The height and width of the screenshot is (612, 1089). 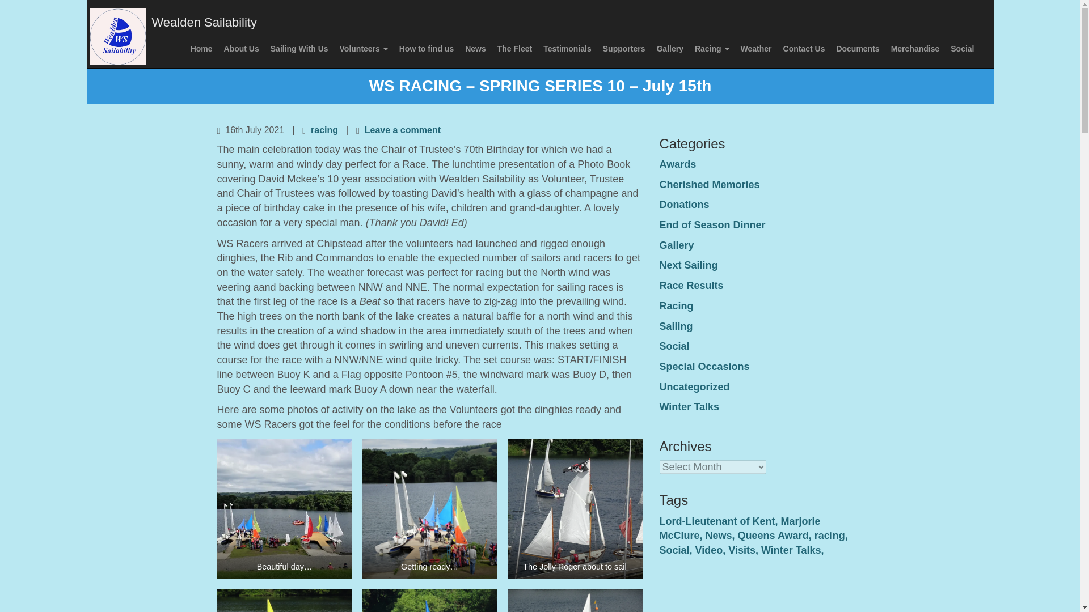 I want to click on Leave a comment, so click(x=403, y=129).